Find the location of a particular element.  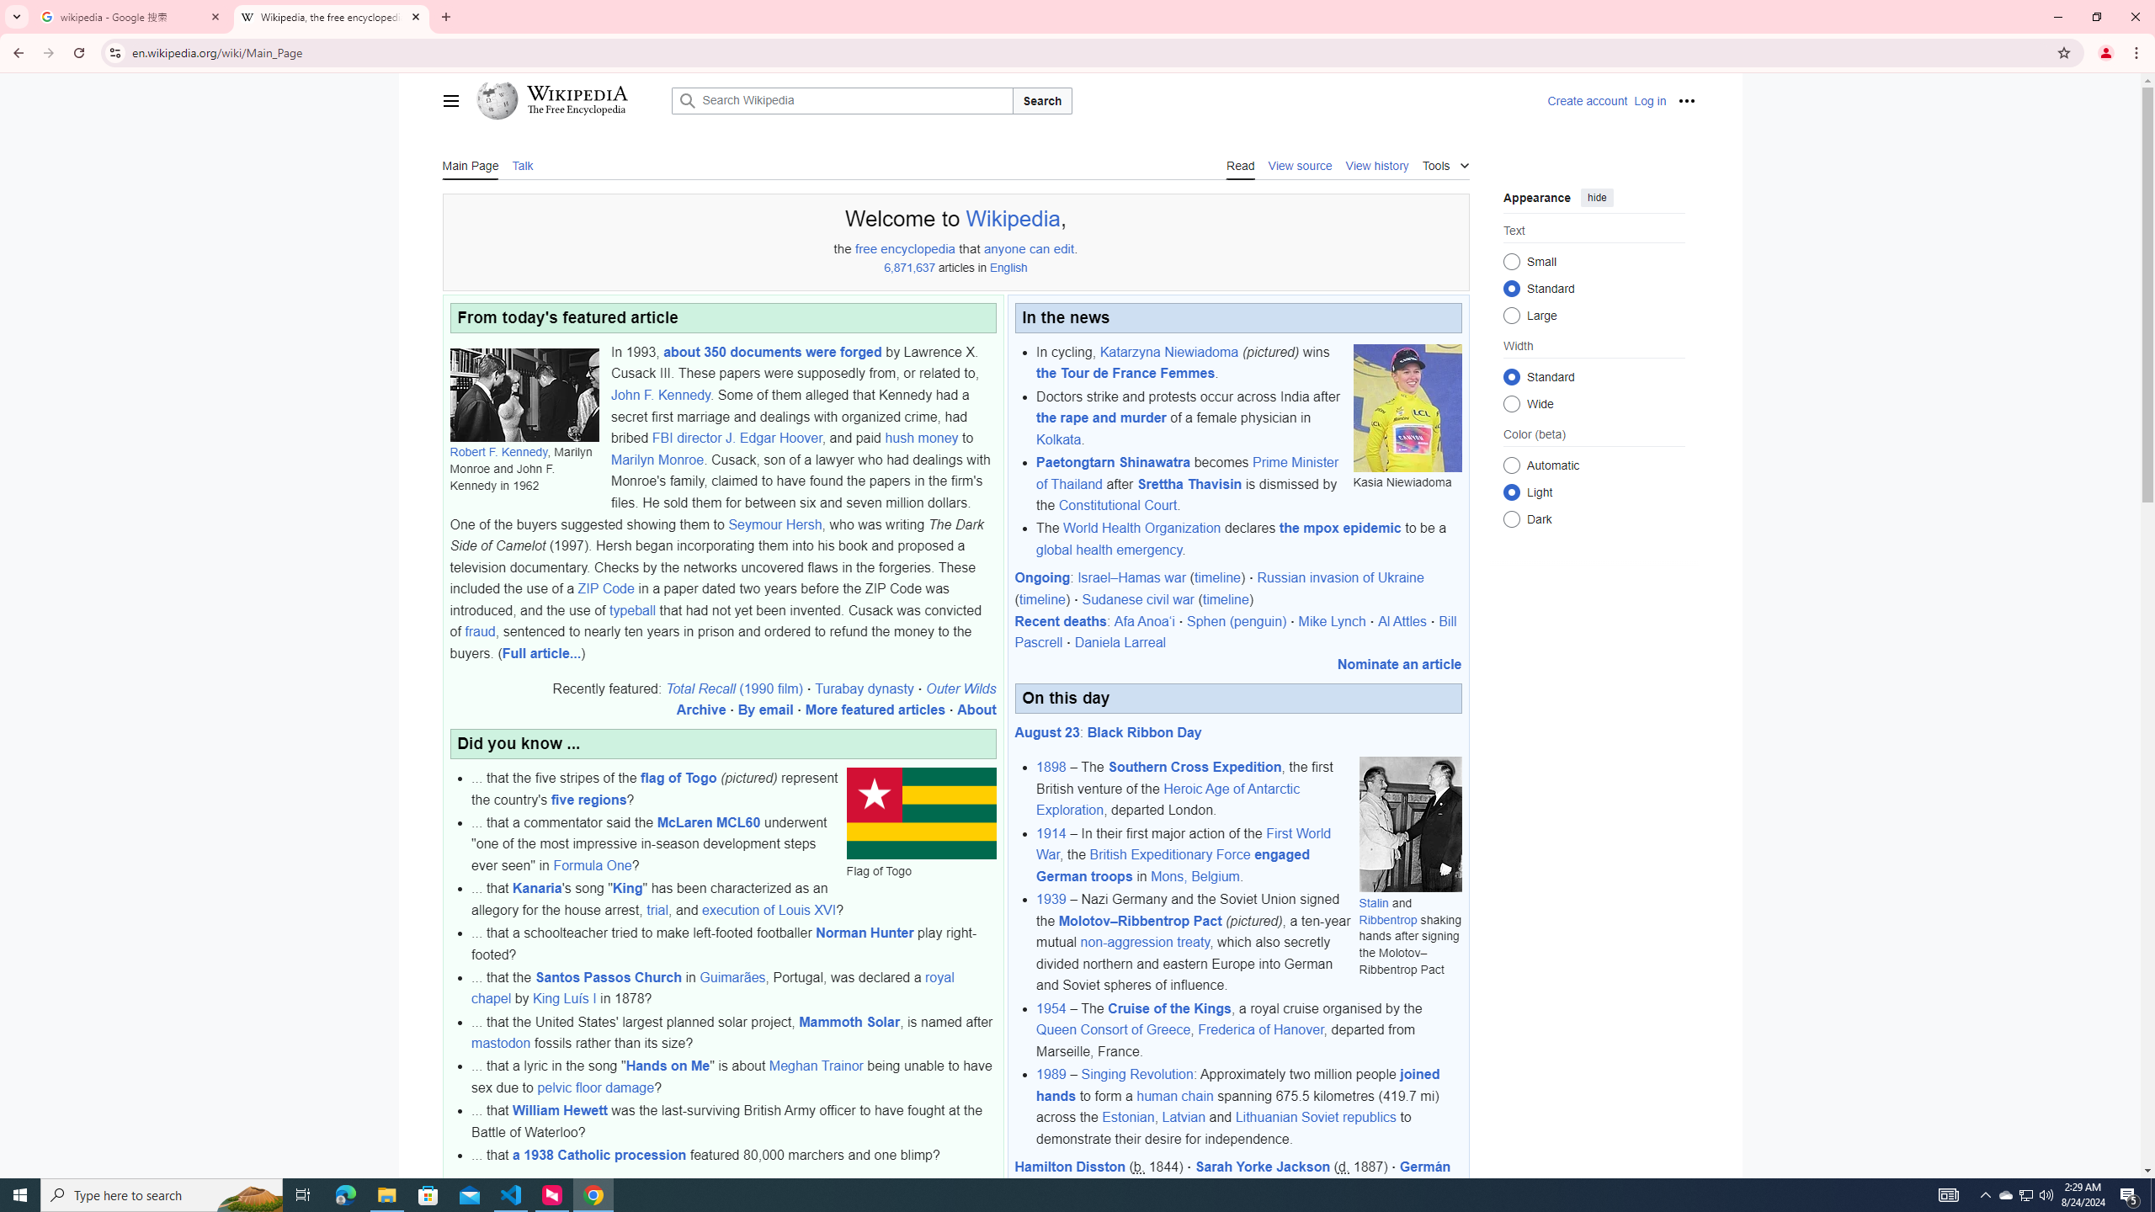

Wide is located at coordinates (1510, 403).